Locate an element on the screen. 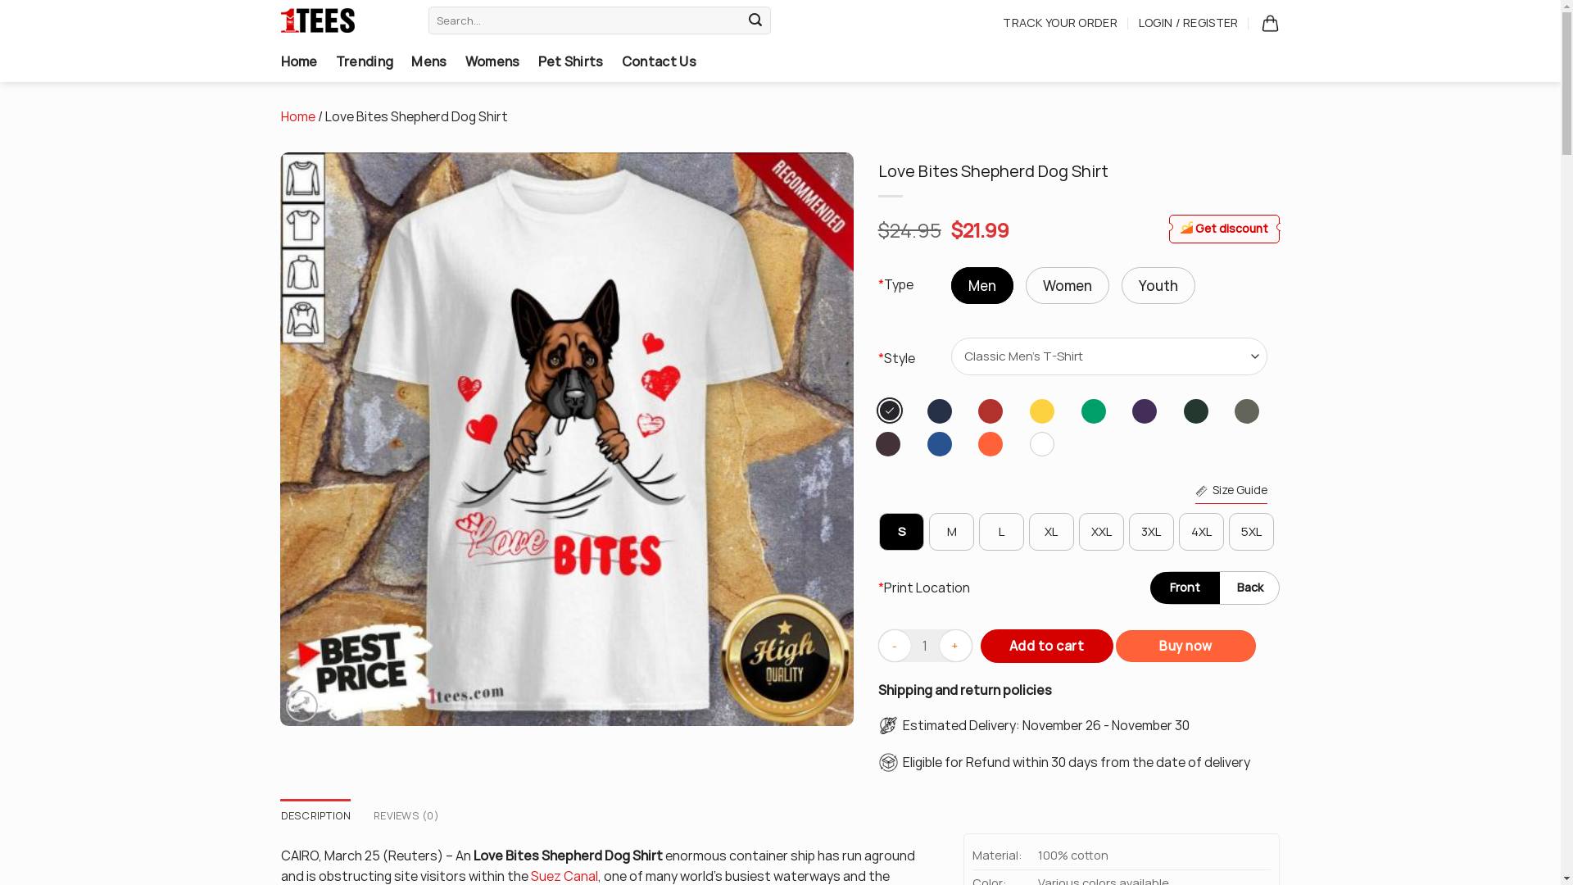  Search is located at coordinates (755, 20).